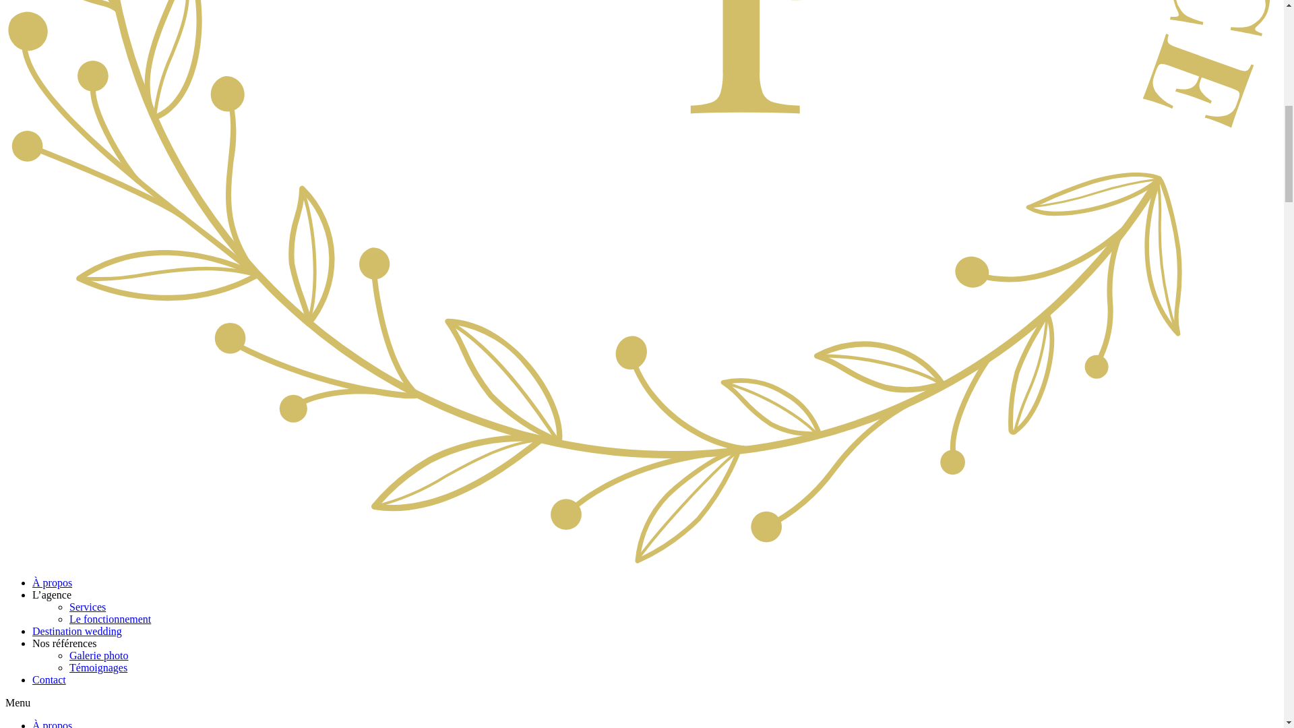  What do you see at coordinates (77, 631) in the screenshot?
I see `Destination wedding` at bounding box center [77, 631].